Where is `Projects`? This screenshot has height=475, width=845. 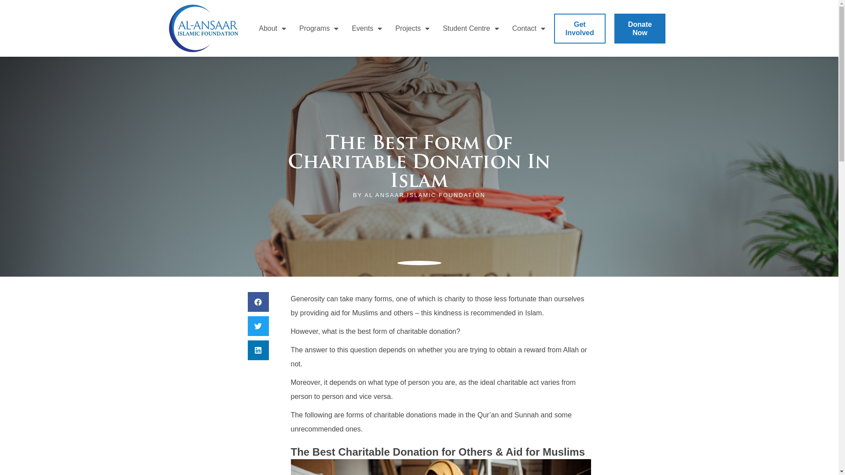 Projects is located at coordinates (412, 28).